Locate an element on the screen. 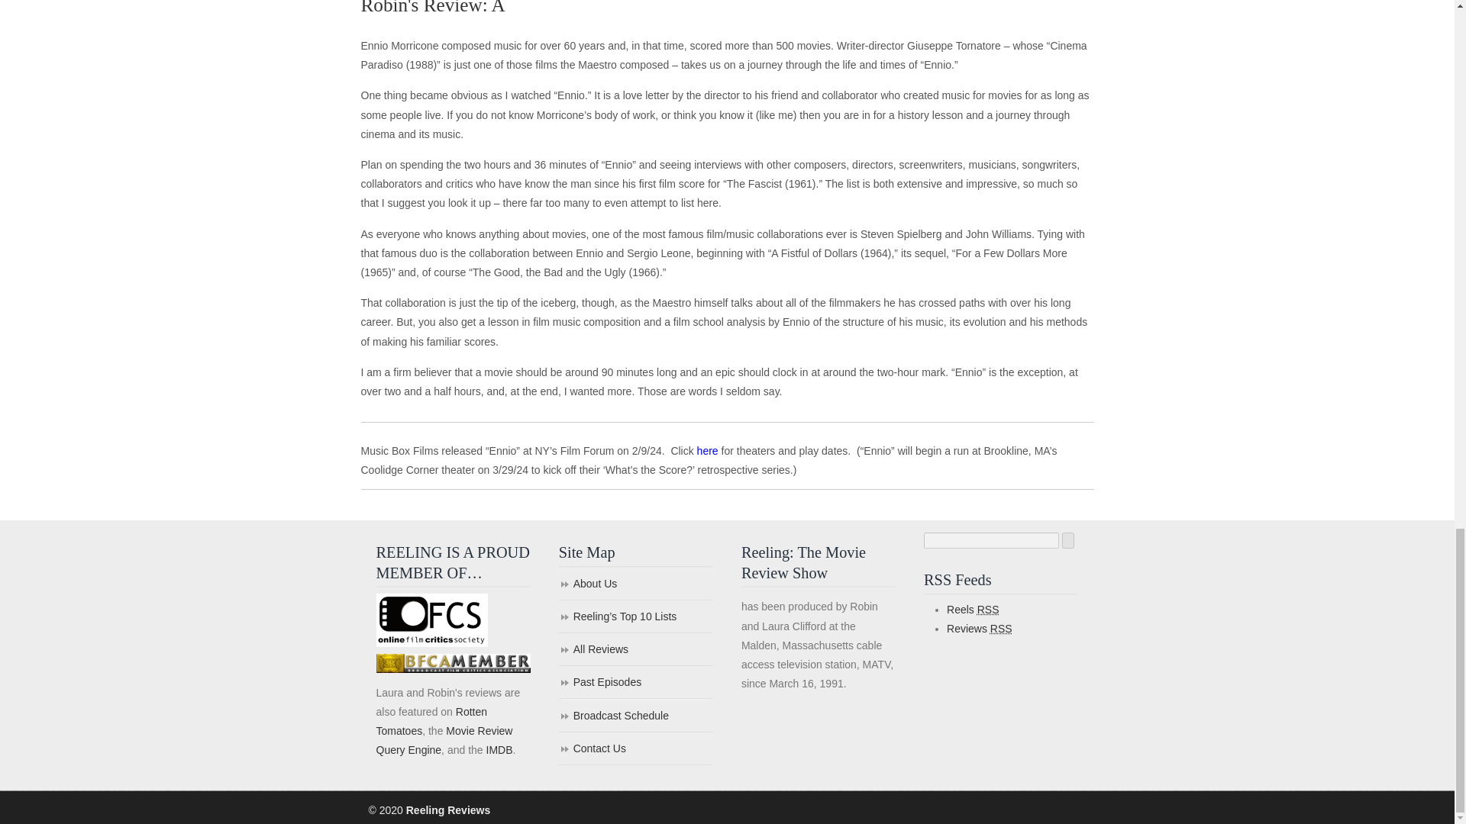 The image size is (1466, 824). Contact Us is located at coordinates (635, 749).